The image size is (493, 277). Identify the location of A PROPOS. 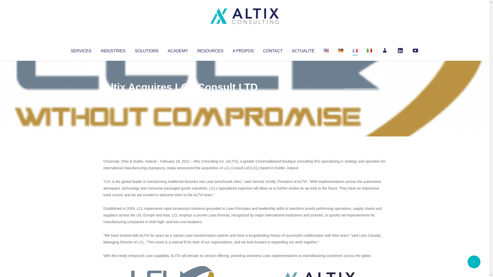
(243, 50).